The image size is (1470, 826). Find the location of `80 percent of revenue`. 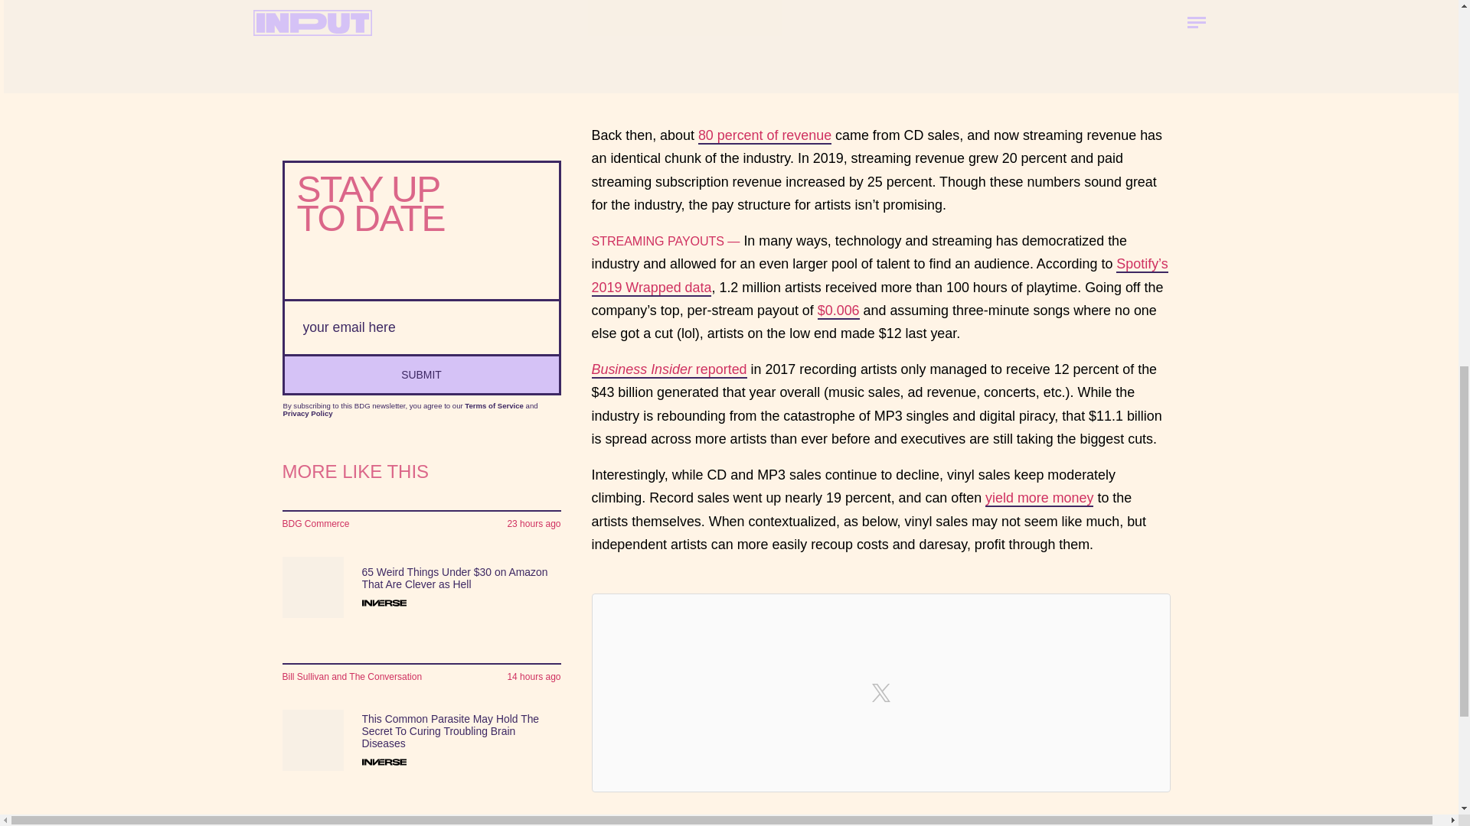

80 percent of revenue is located at coordinates (765, 136).